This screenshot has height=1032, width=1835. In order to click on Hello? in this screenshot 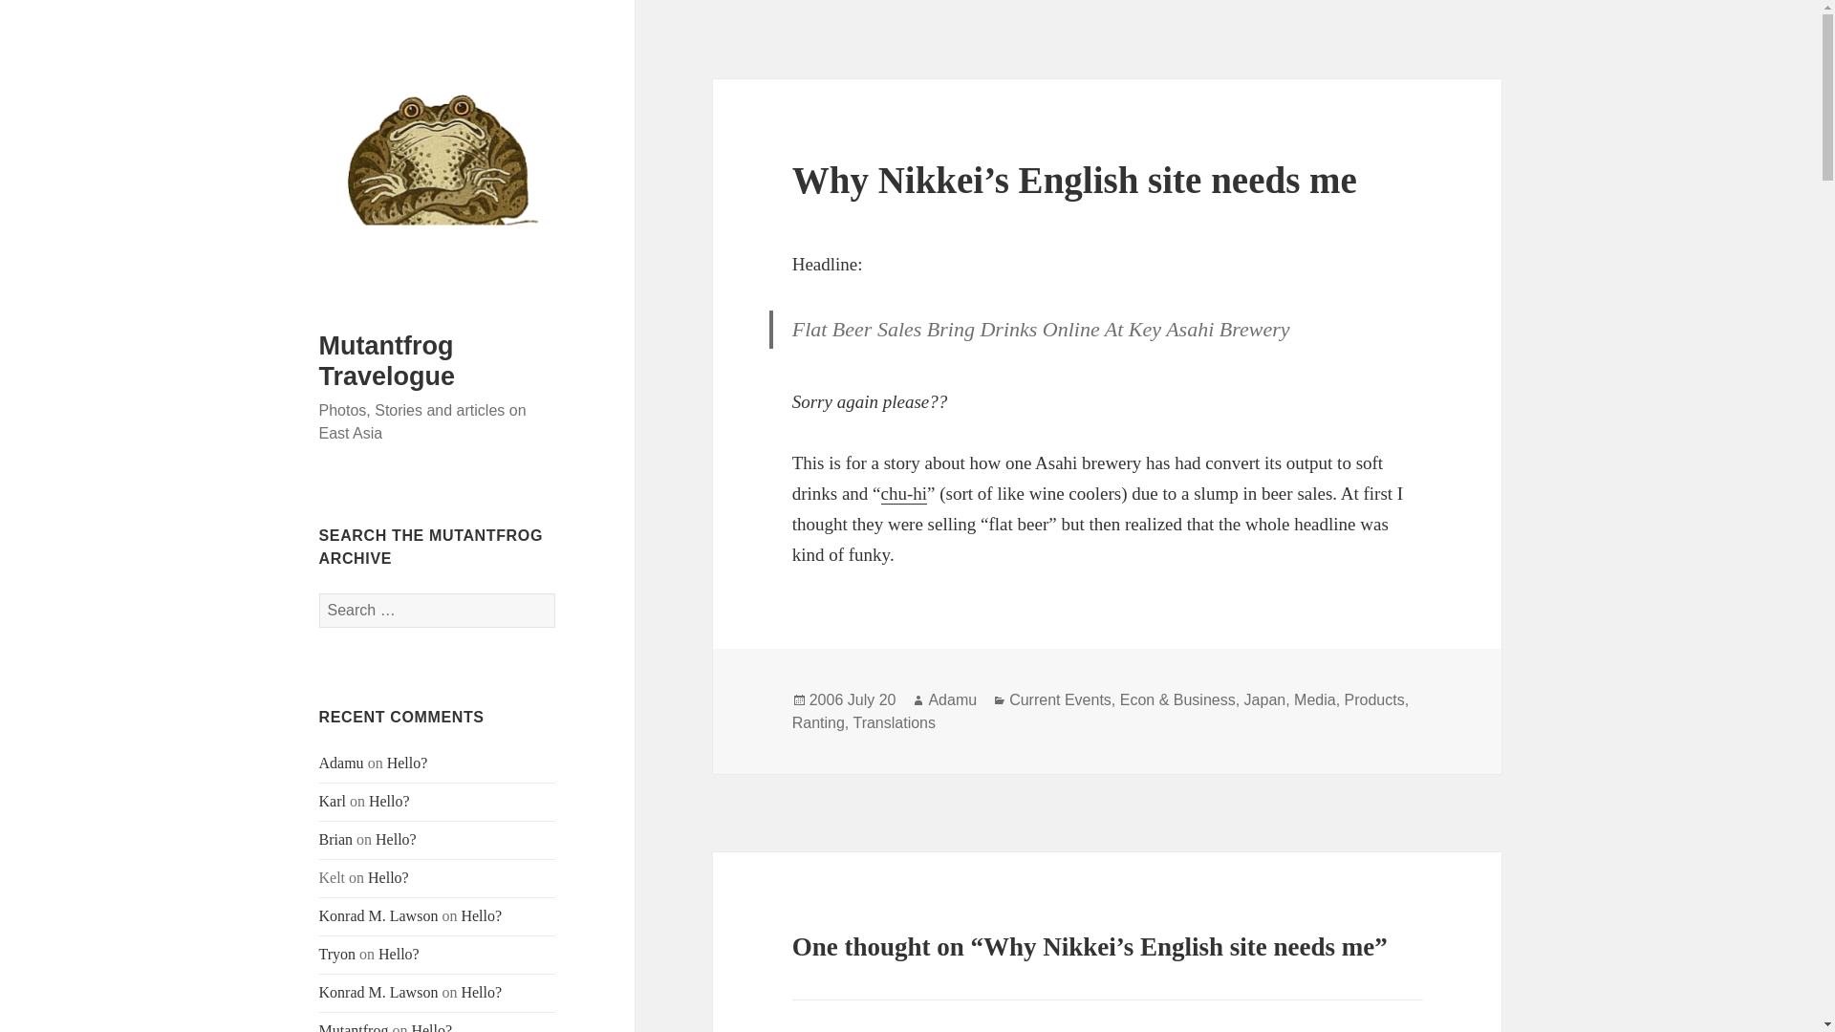, I will do `click(399, 954)`.